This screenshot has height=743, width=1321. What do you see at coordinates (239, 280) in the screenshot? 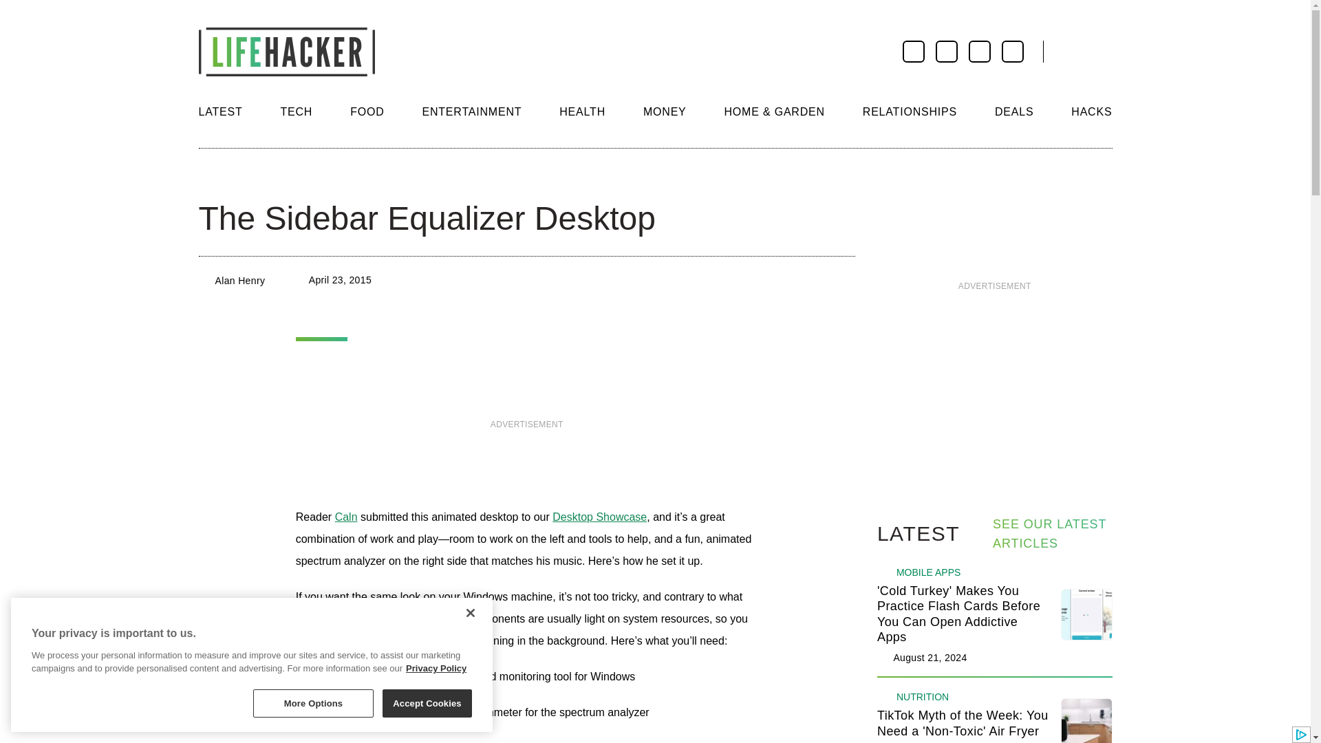
I see `Alan Henry` at bounding box center [239, 280].